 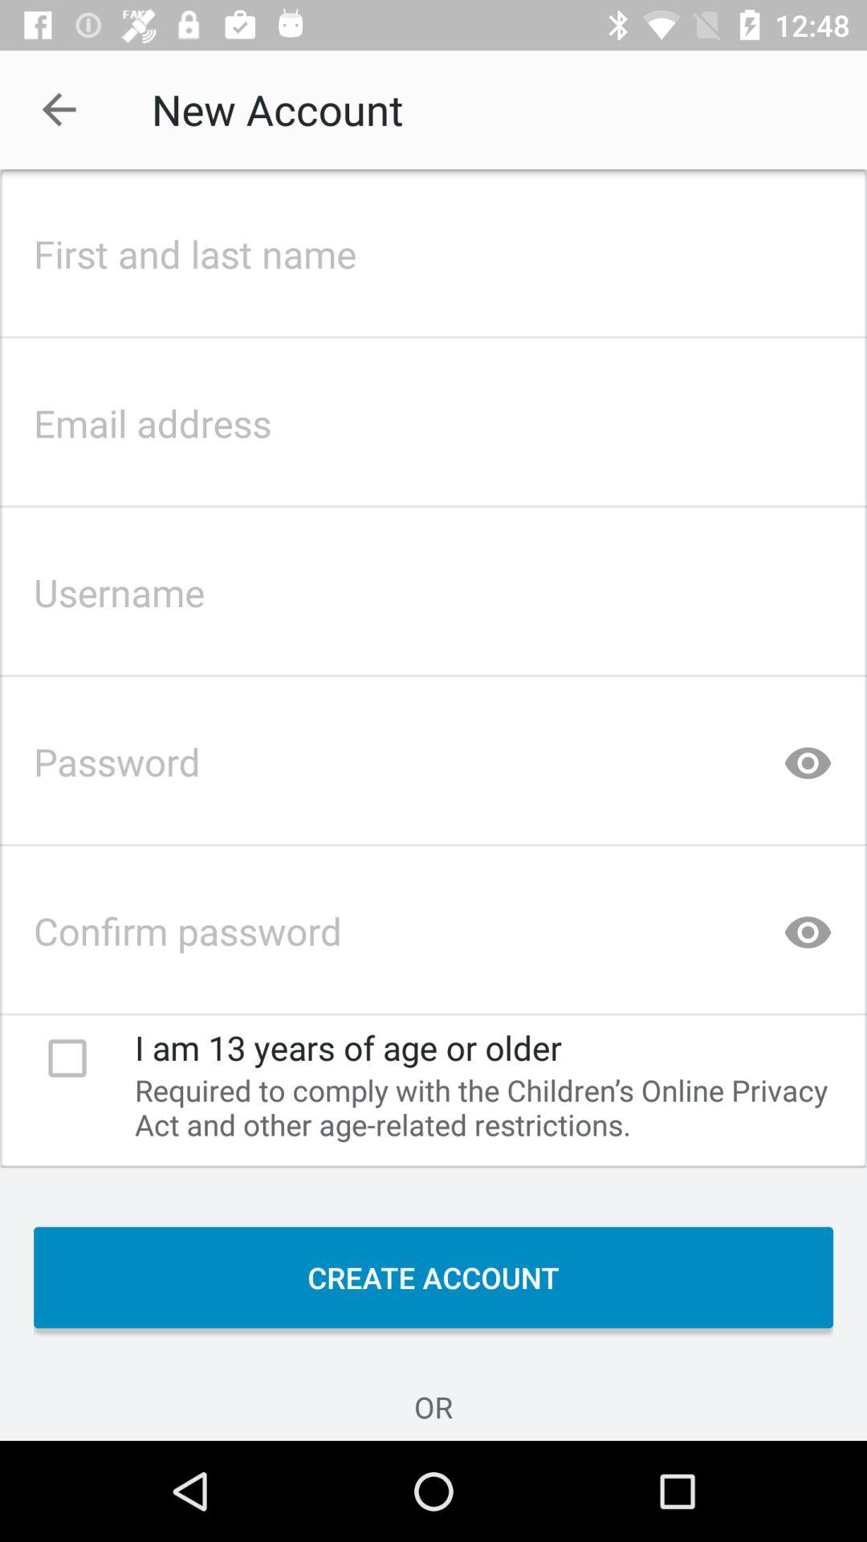 What do you see at coordinates (808, 925) in the screenshot?
I see `show password` at bounding box center [808, 925].